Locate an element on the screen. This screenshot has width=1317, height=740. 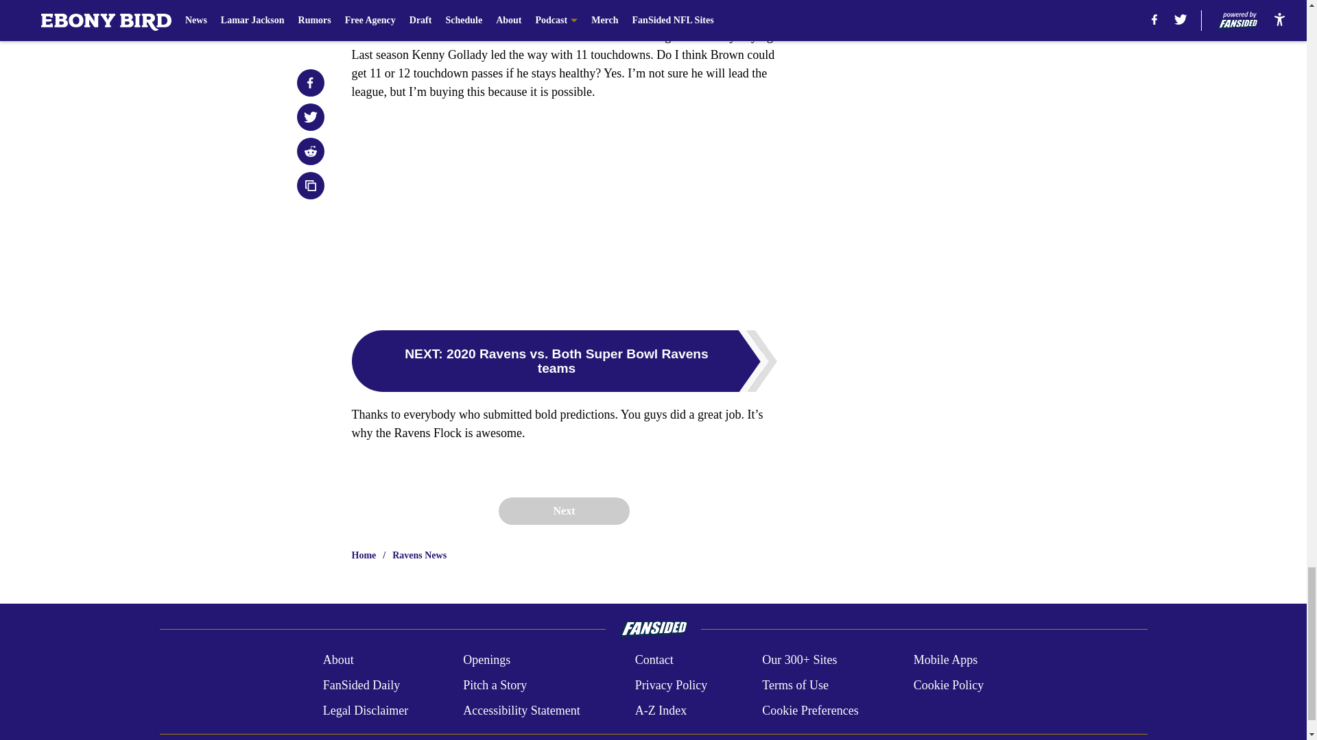
Ravens News is located at coordinates (419, 555).